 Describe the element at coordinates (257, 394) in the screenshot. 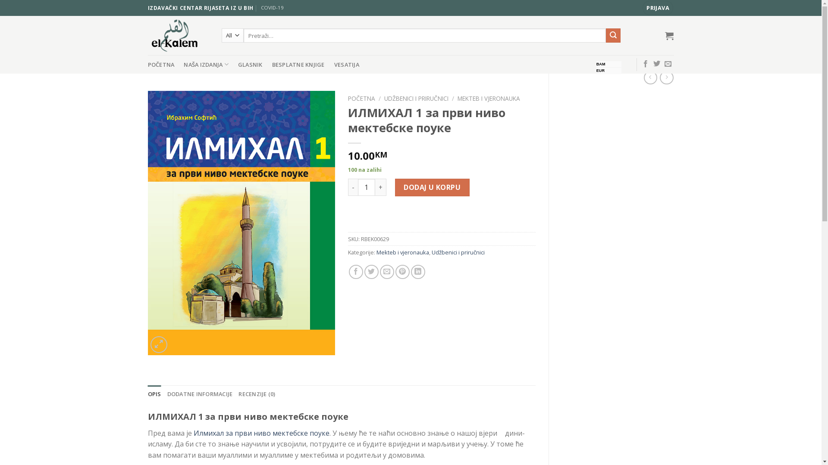

I see `RECENZIJE (0)` at that location.